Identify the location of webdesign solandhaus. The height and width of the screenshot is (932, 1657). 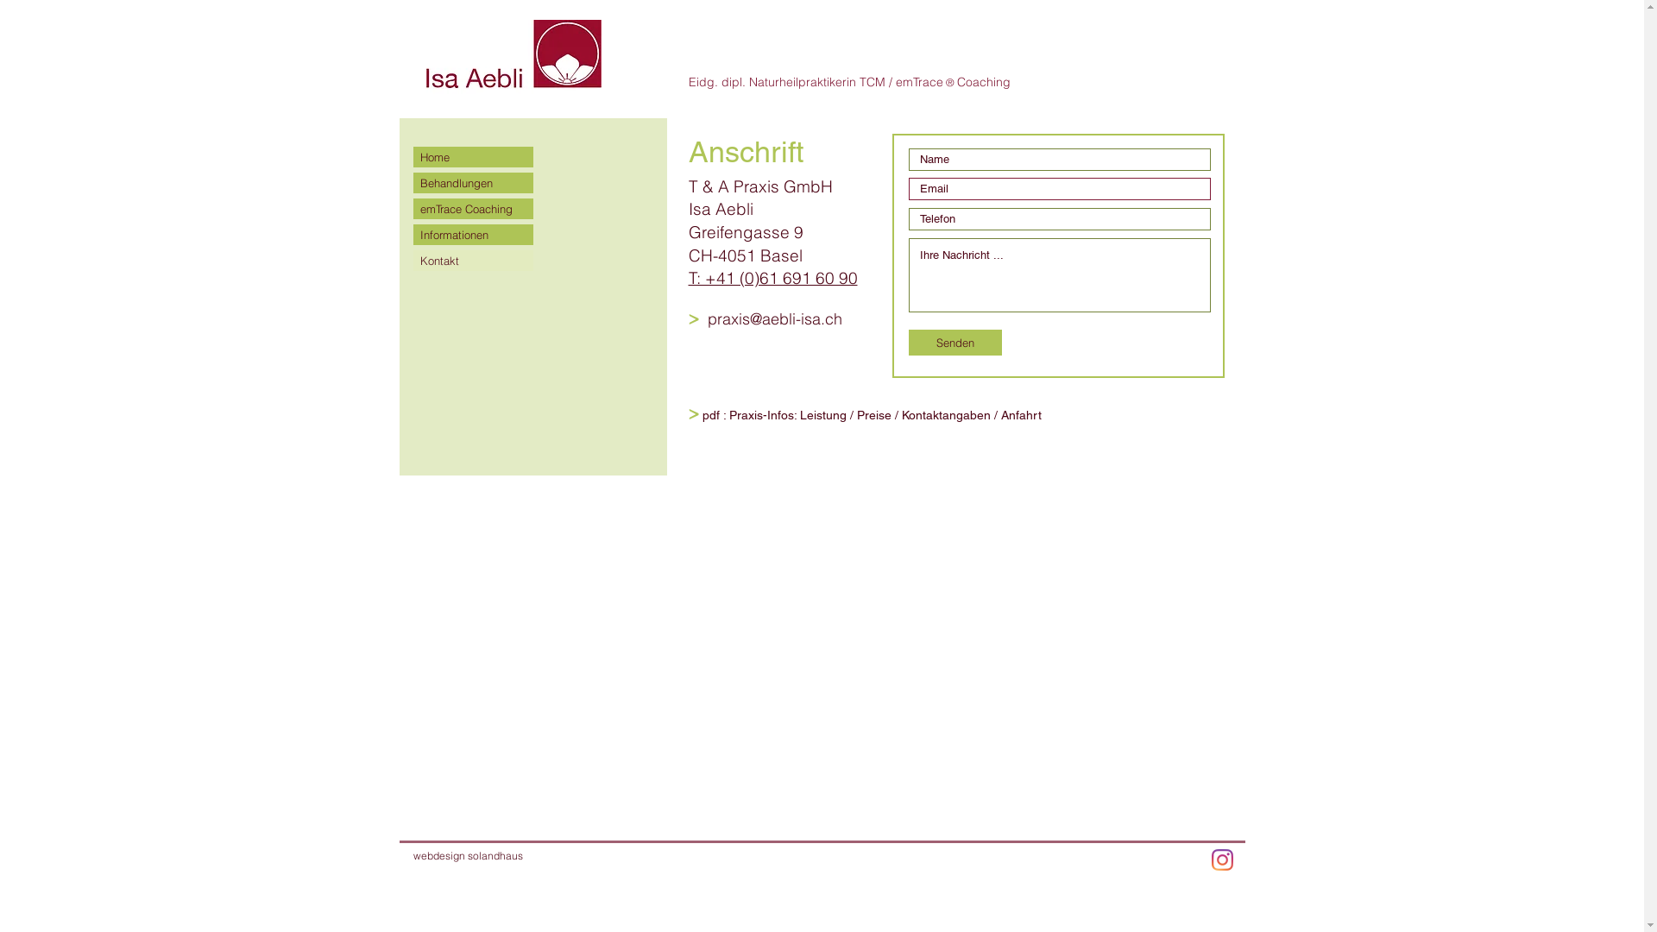
(468, 855).